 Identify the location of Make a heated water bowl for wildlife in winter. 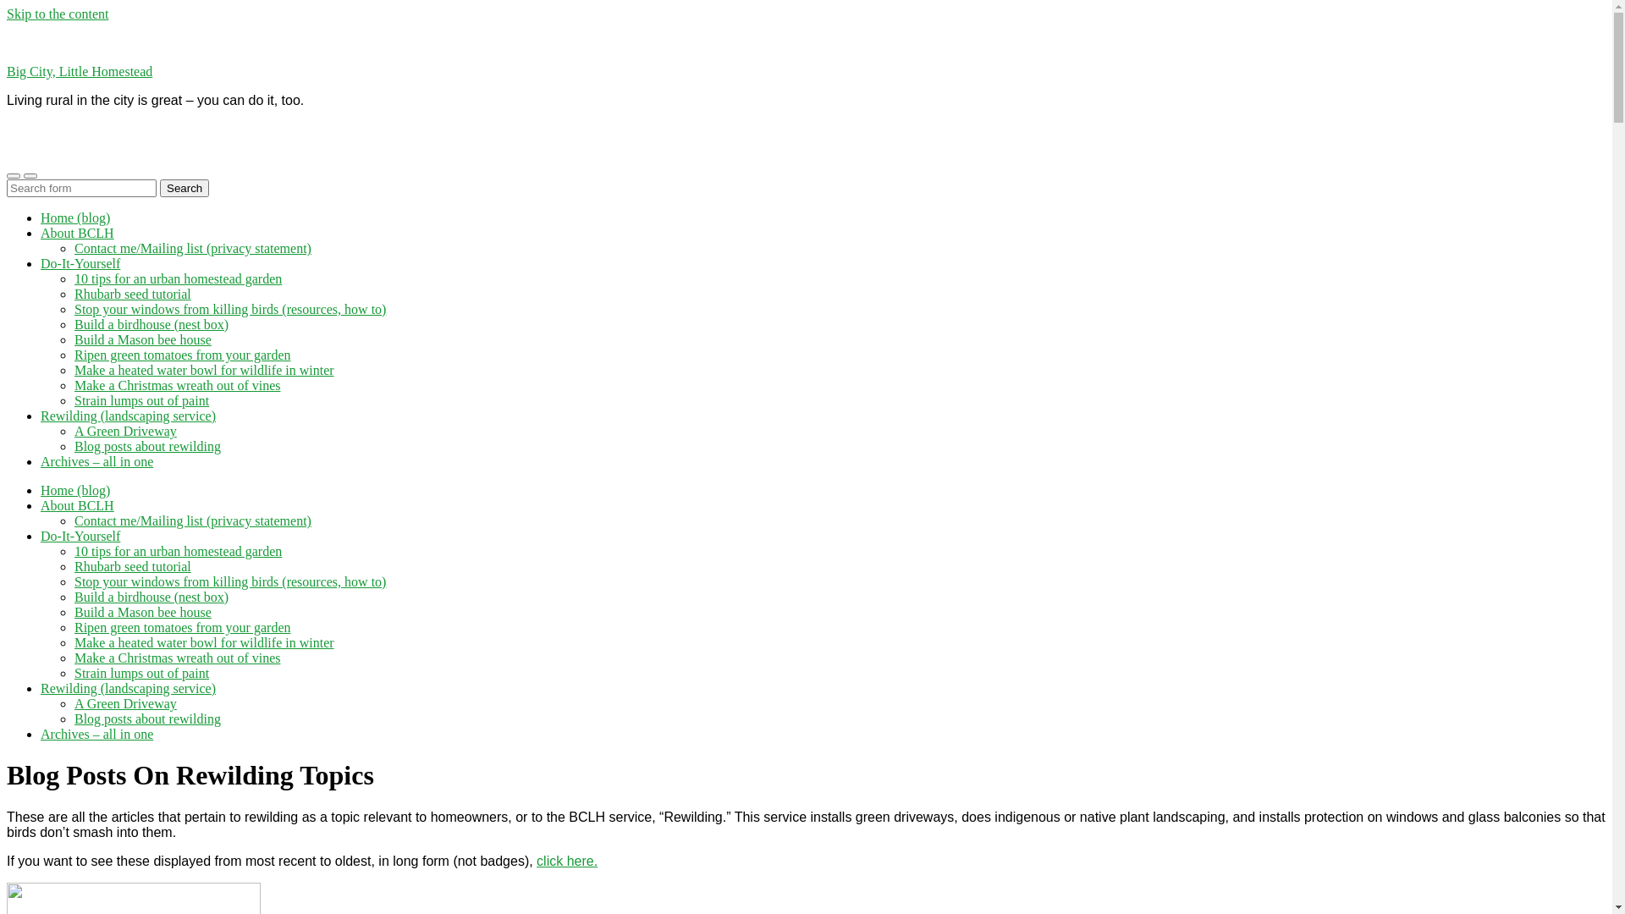
(205, 643).